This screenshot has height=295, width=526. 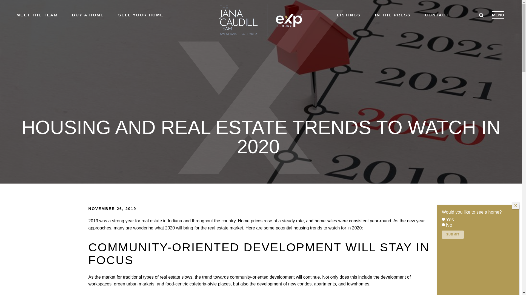 What do you see at coordinates (393, 15) in the screenshot?
I see `IN THE PRESS` at bounding box center [393, 15].